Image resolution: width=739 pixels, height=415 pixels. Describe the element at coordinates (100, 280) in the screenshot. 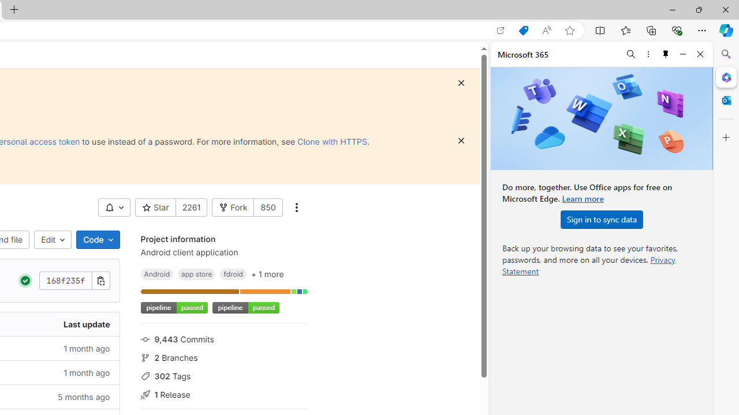

I see `Copy commit SHA` at that location.